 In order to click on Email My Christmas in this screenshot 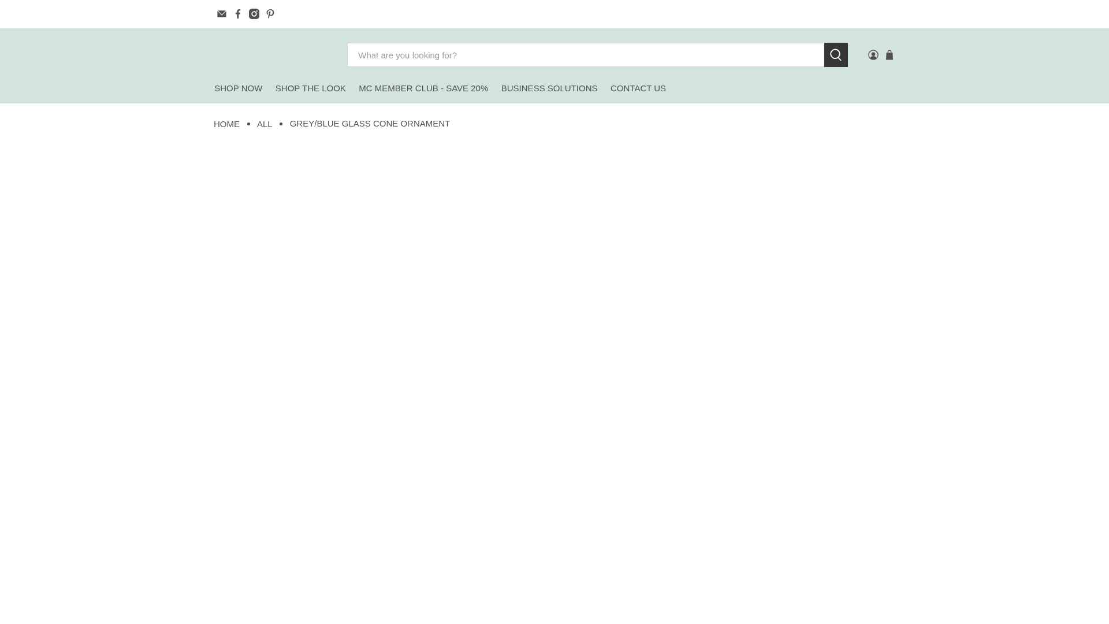, I will do `click(222, 14)`.